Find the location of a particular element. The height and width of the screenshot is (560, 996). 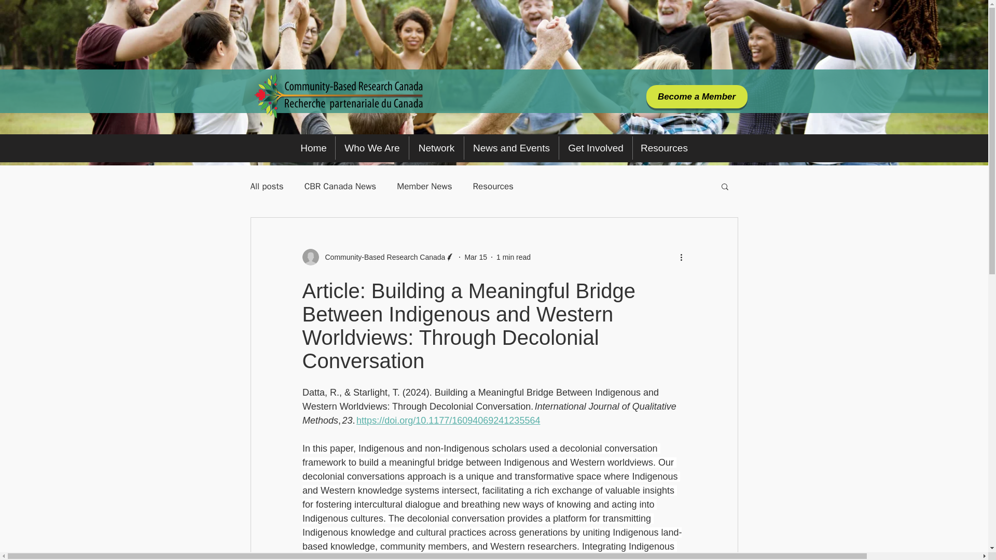

Member News is located at coordinates (424, 186).